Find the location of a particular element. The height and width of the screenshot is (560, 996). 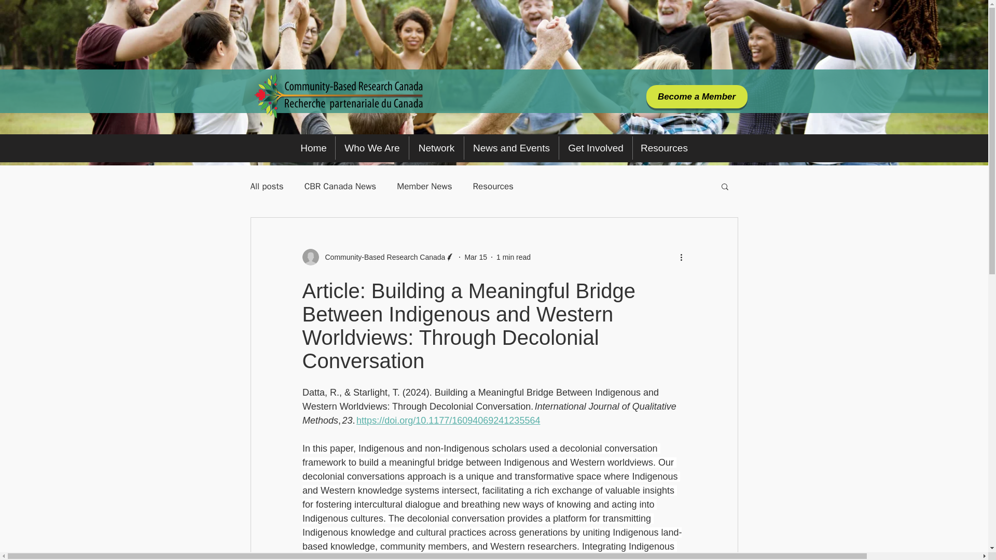

Member News is located at coordinates (424, 186).